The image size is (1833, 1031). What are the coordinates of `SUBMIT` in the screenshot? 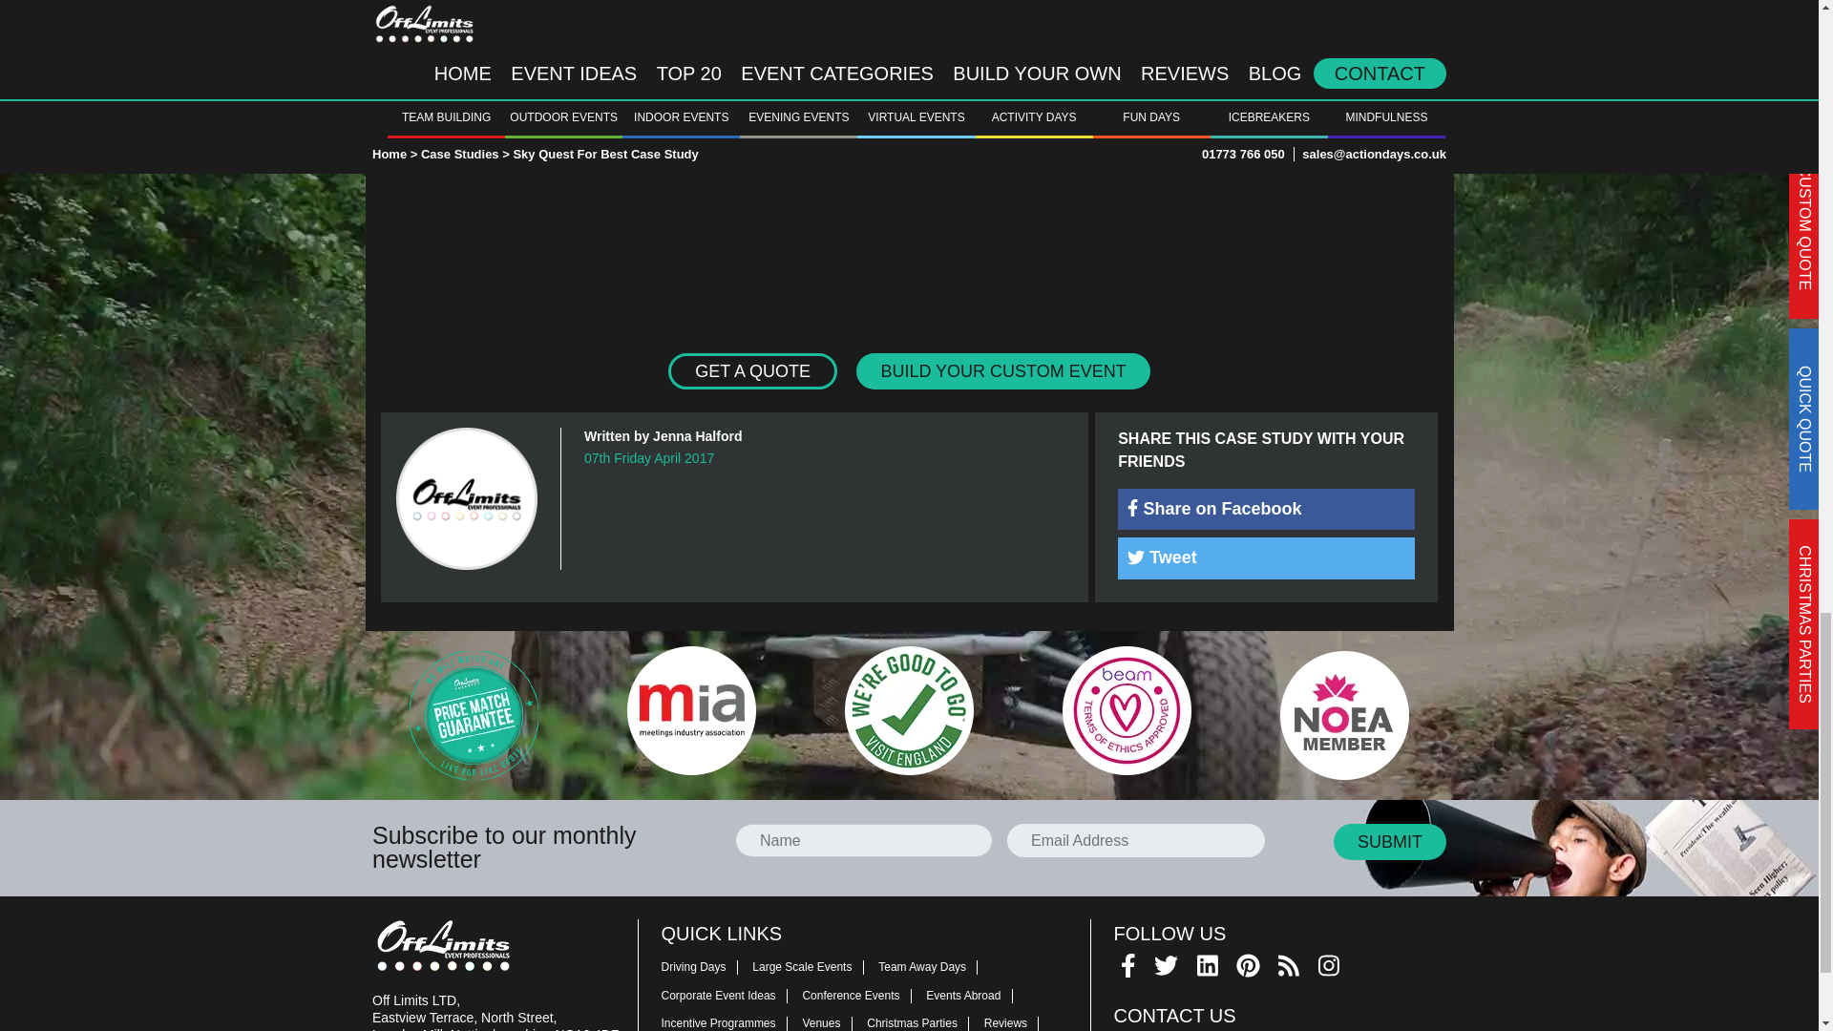 It's located at (1390, 841).